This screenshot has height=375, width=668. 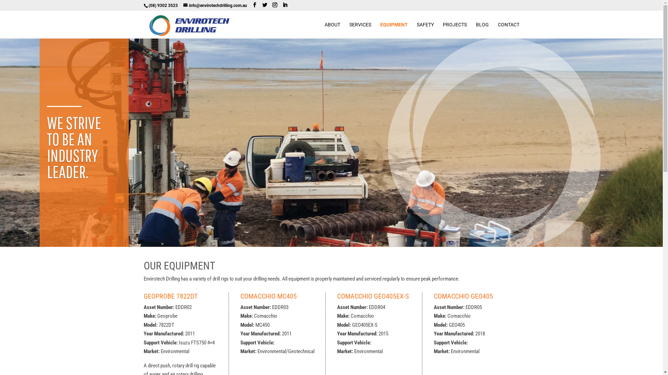 What do you see at coordinates (454, 31) in the screenshot?
I see `PROJECTS` at bounding box center [454, 31].